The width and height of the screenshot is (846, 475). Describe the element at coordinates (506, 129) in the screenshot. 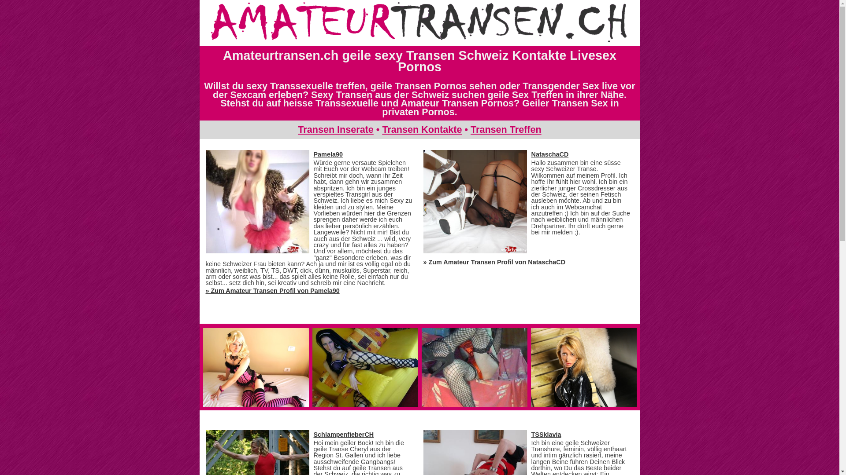

I see `Transen Treffen` at that location.